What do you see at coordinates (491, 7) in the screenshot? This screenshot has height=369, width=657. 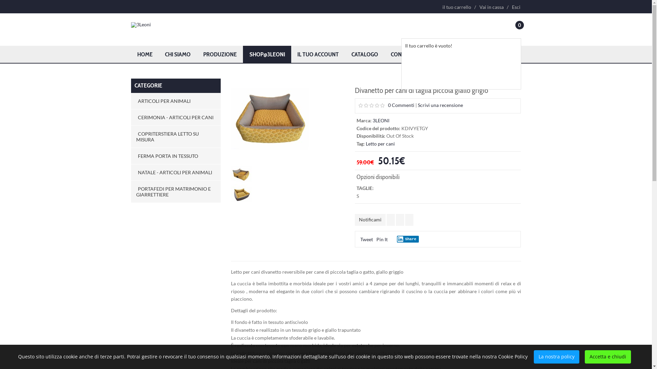 I see `Vai in cassa` at bounding box center [491, 7].